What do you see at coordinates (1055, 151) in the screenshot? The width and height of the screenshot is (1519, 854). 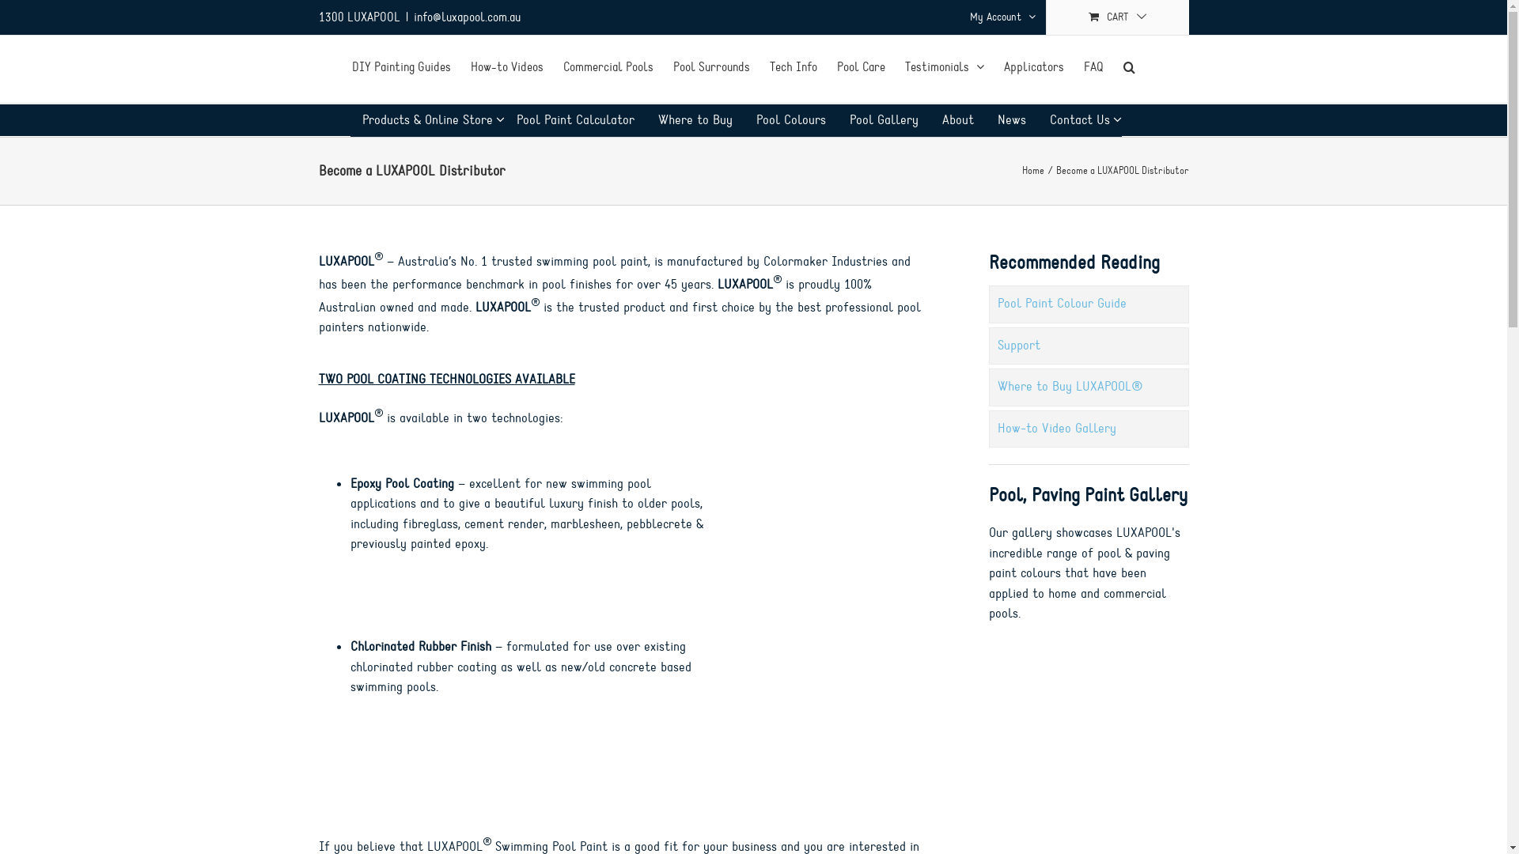 I see `Log In` at bounding box center [1055, 151].